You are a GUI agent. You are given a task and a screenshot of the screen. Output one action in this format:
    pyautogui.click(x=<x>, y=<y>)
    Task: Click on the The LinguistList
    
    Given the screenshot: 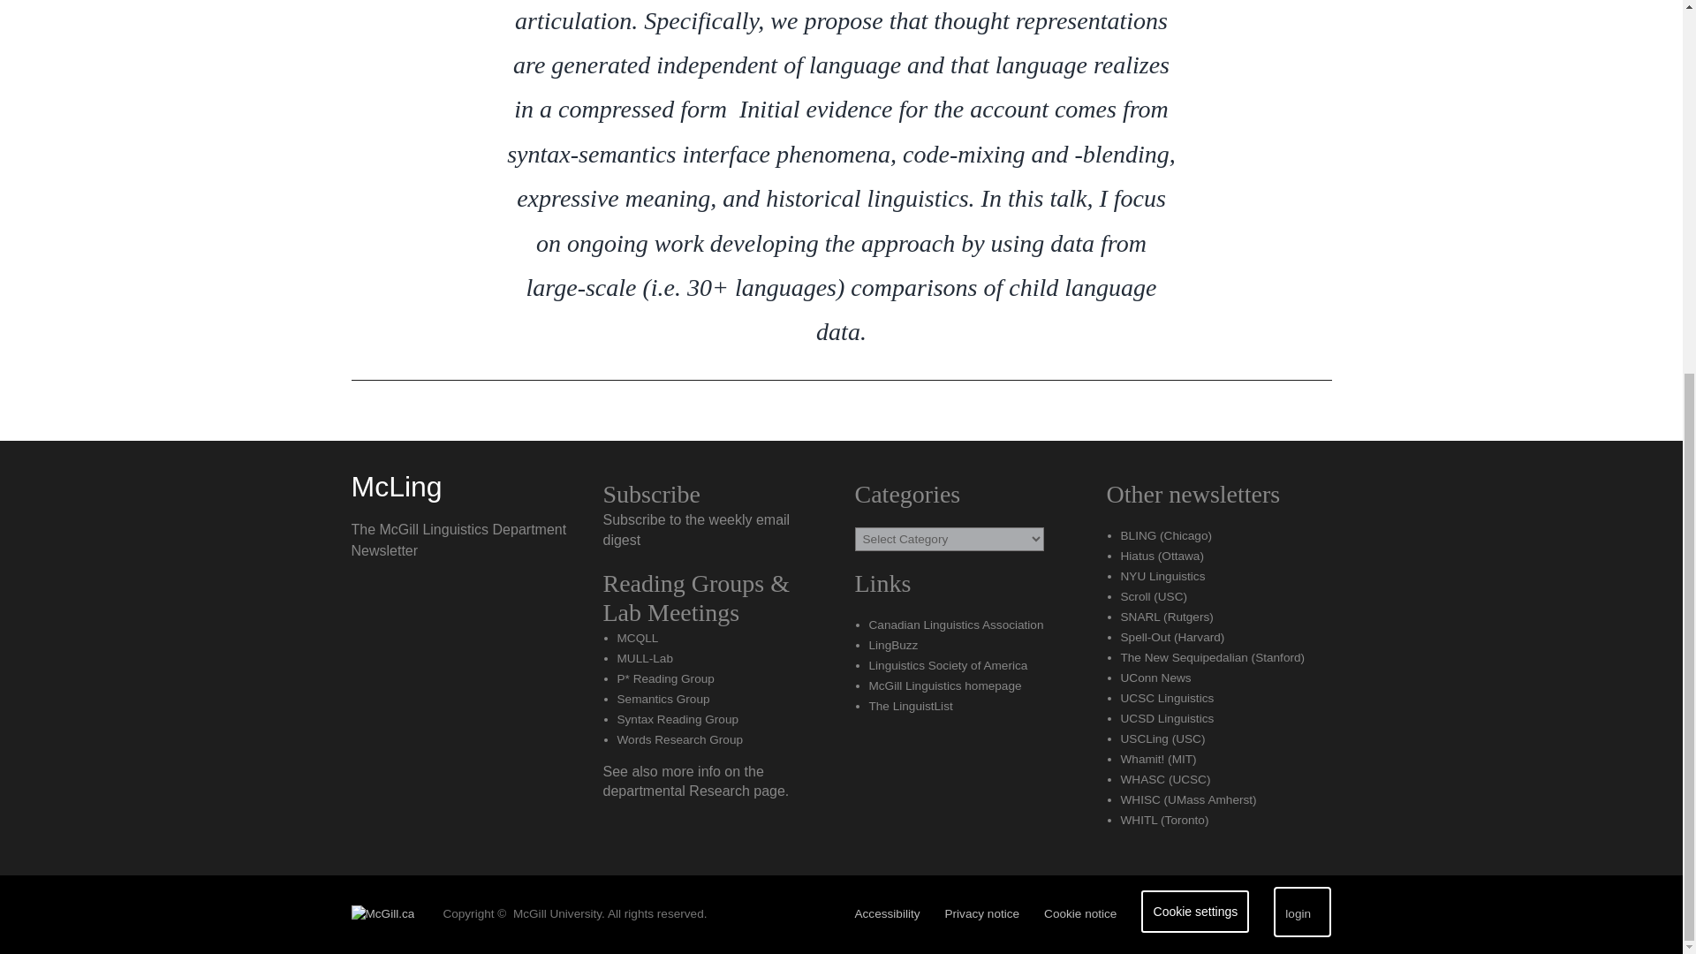 What is the action you would take?
    pyautogui.click(x=911, y=705)
    